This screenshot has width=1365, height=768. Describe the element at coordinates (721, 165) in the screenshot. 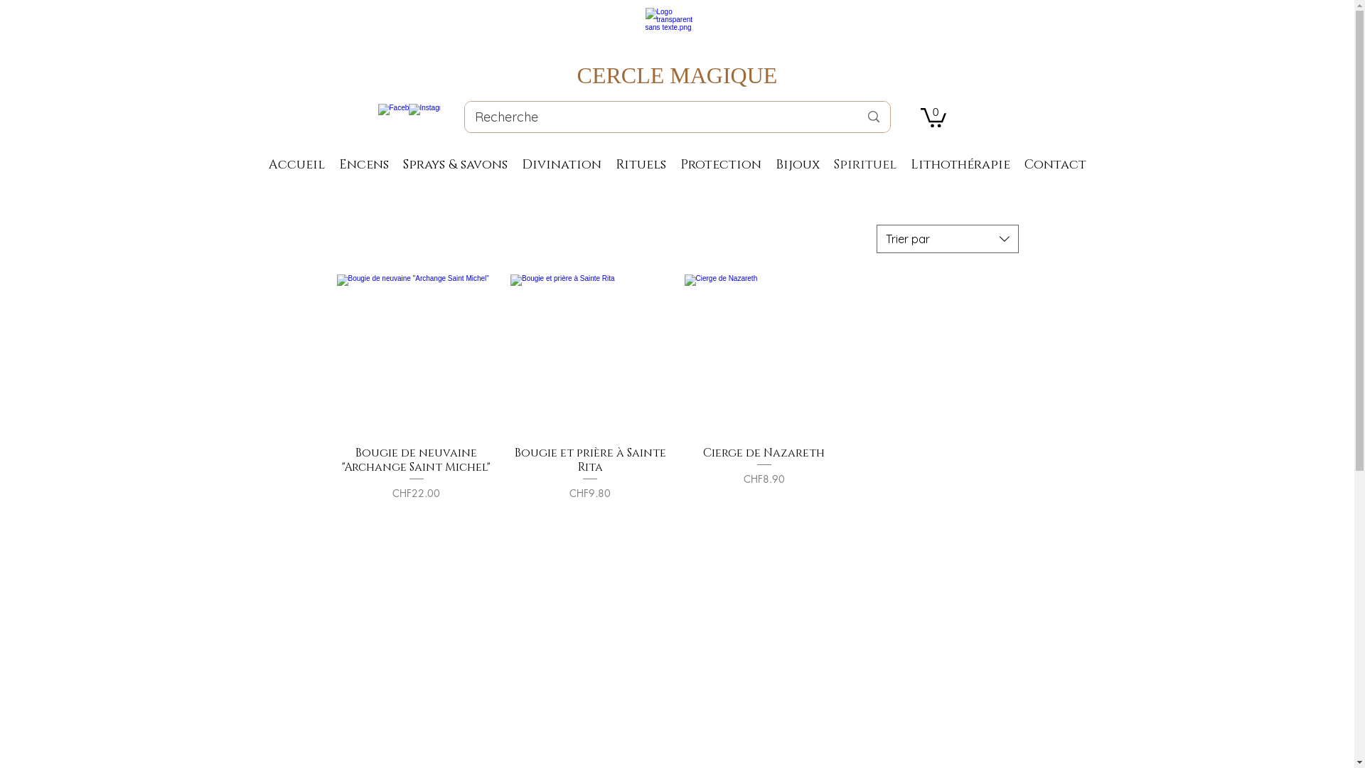

I see `Protection` at that location.